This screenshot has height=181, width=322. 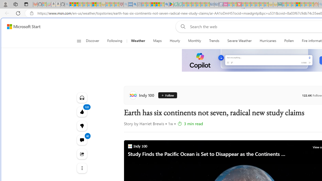 What do you see at coordinates (284, 5) in the screenshot?
I see `MSNBC - MSN - Sleeping` at bounding box center [284, 5].